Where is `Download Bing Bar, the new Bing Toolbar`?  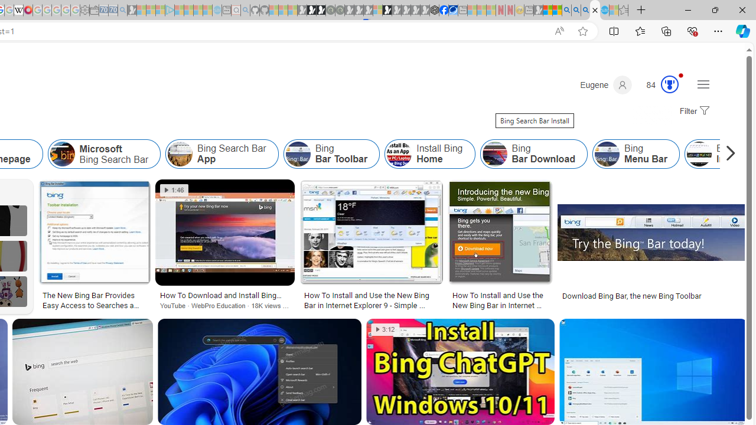 Download Bing Bar, the new Bing Toolbar is located at coordinates (653, 295).